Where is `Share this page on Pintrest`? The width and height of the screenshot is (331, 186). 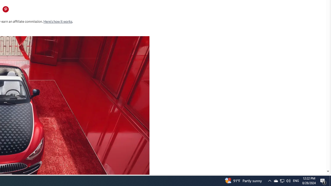 Share this page on Pintrest is located at coordinates (5, 9).